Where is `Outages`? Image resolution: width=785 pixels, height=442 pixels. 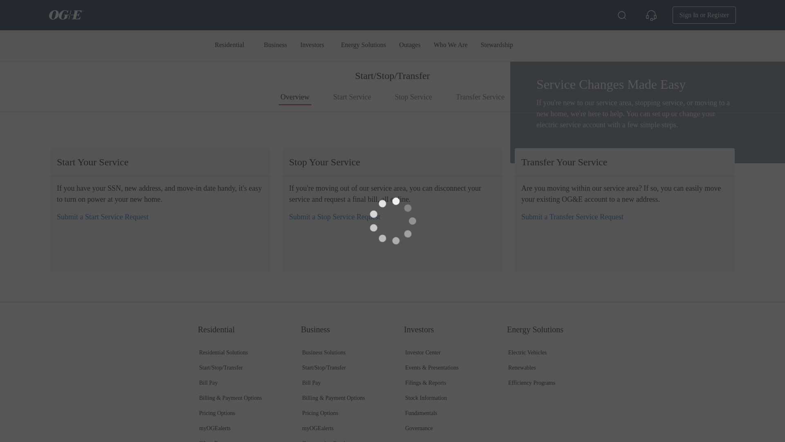
Outages is located at coordinates (410, 45).